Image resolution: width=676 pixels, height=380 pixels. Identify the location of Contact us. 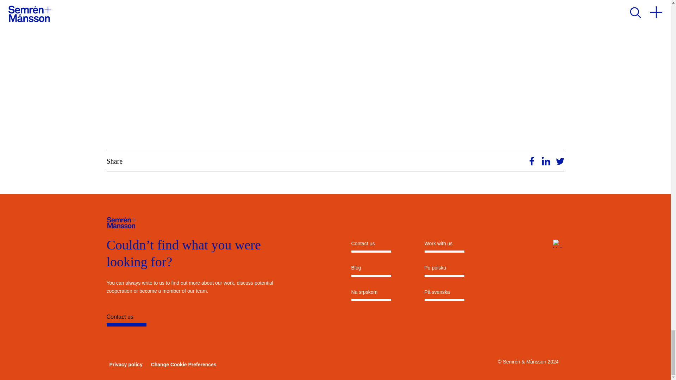
(371, 246).